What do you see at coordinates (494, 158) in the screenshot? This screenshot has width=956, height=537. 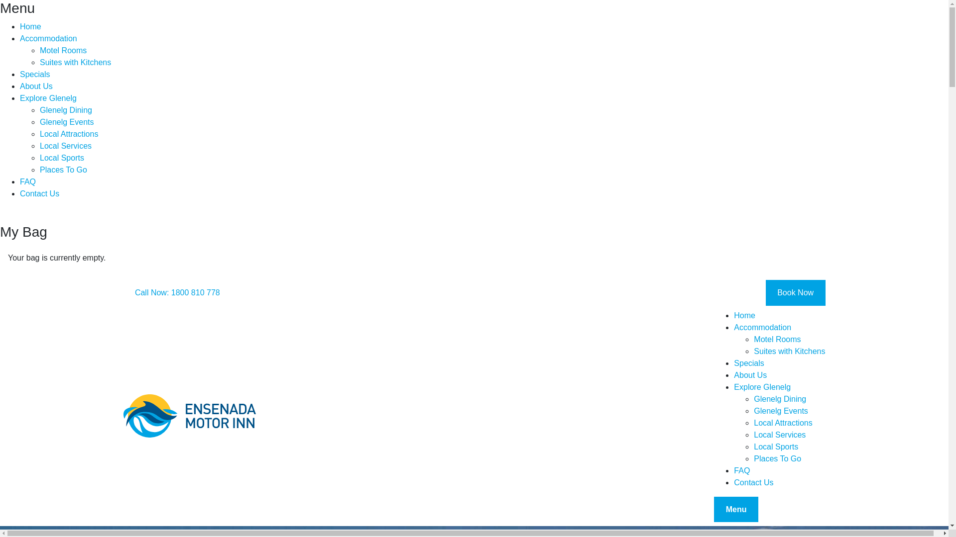 I see `Local Sports` at bounding box center [494, 158].